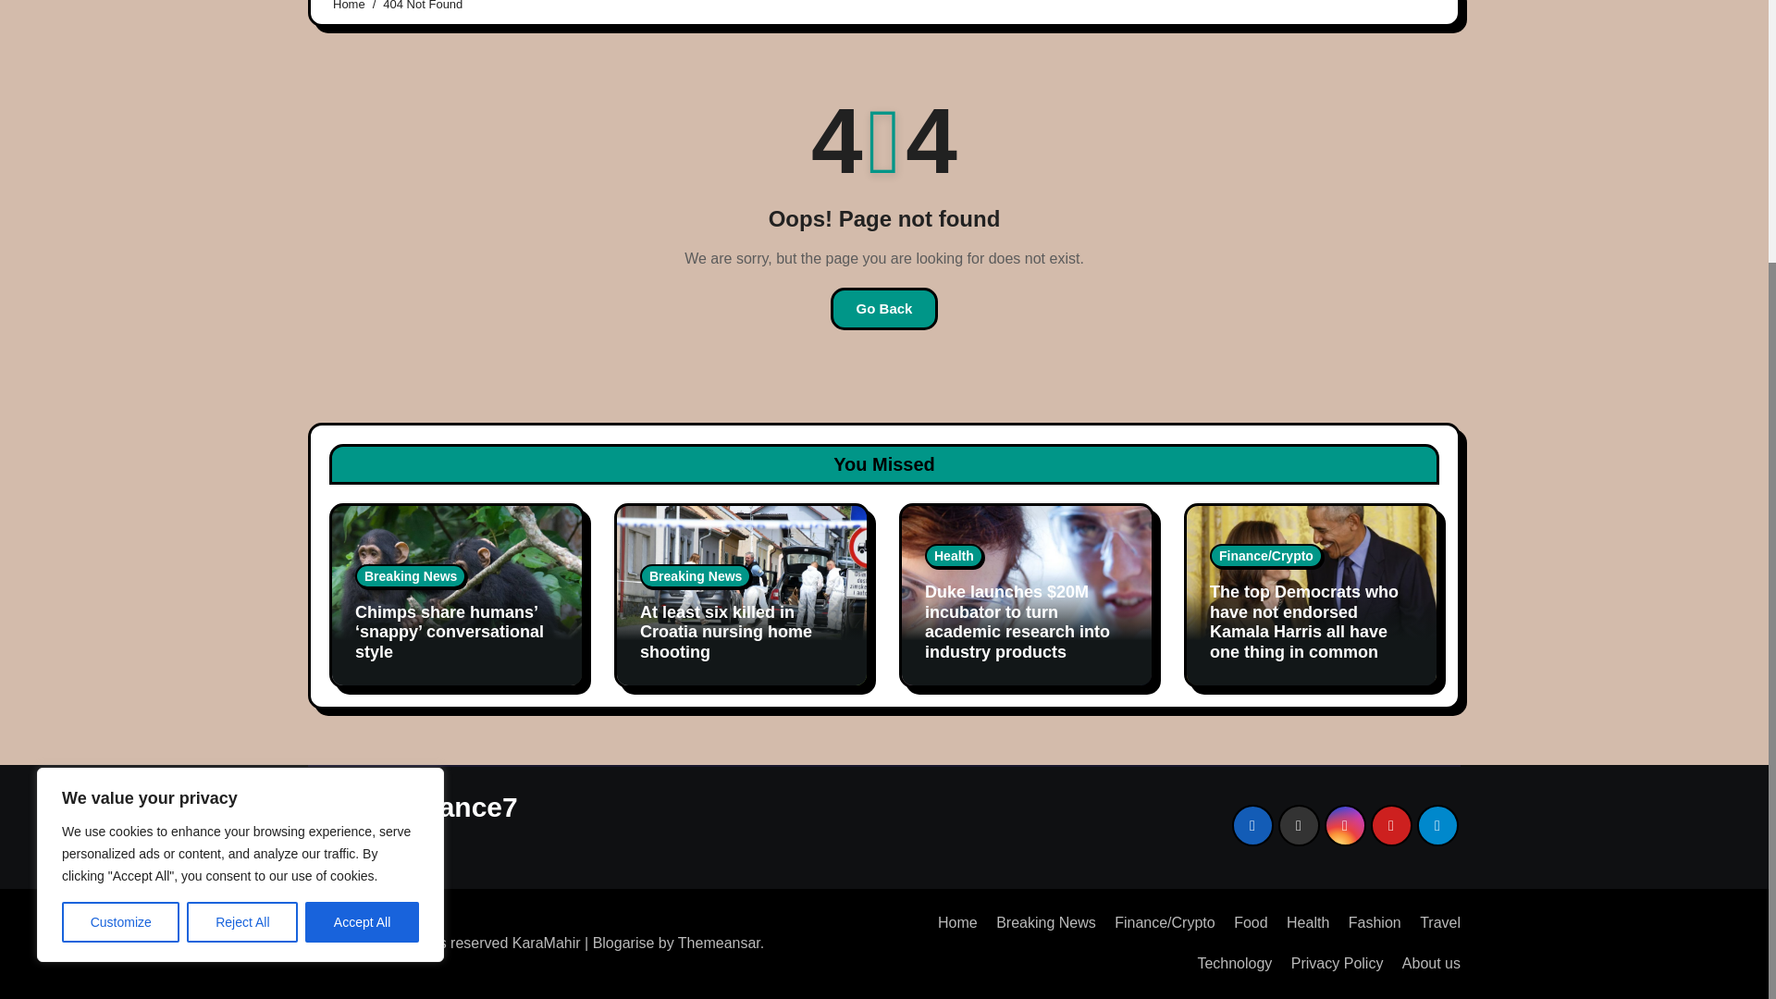 This screenshot has width=1776, height=999. I want to click on Accept All, so click(363, 565).